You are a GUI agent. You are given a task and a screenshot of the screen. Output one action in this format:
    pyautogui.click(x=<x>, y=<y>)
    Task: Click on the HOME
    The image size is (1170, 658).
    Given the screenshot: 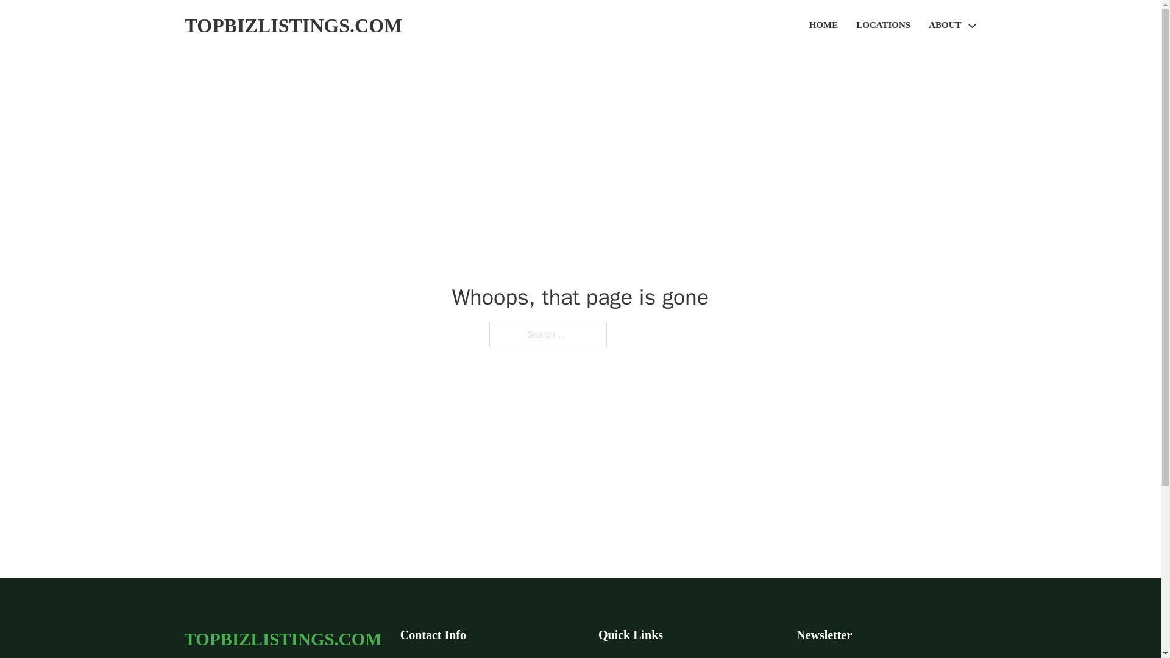 What is the action you would take?
    pyautogui.click(x=824, y=26)
    